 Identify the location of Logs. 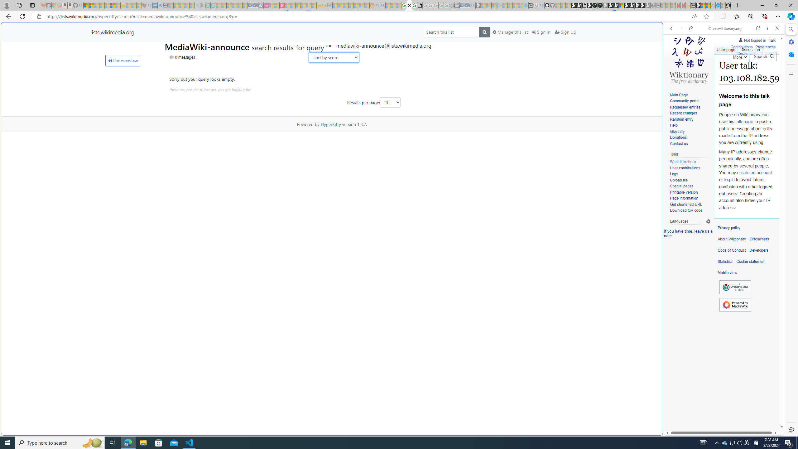
(690, 174).